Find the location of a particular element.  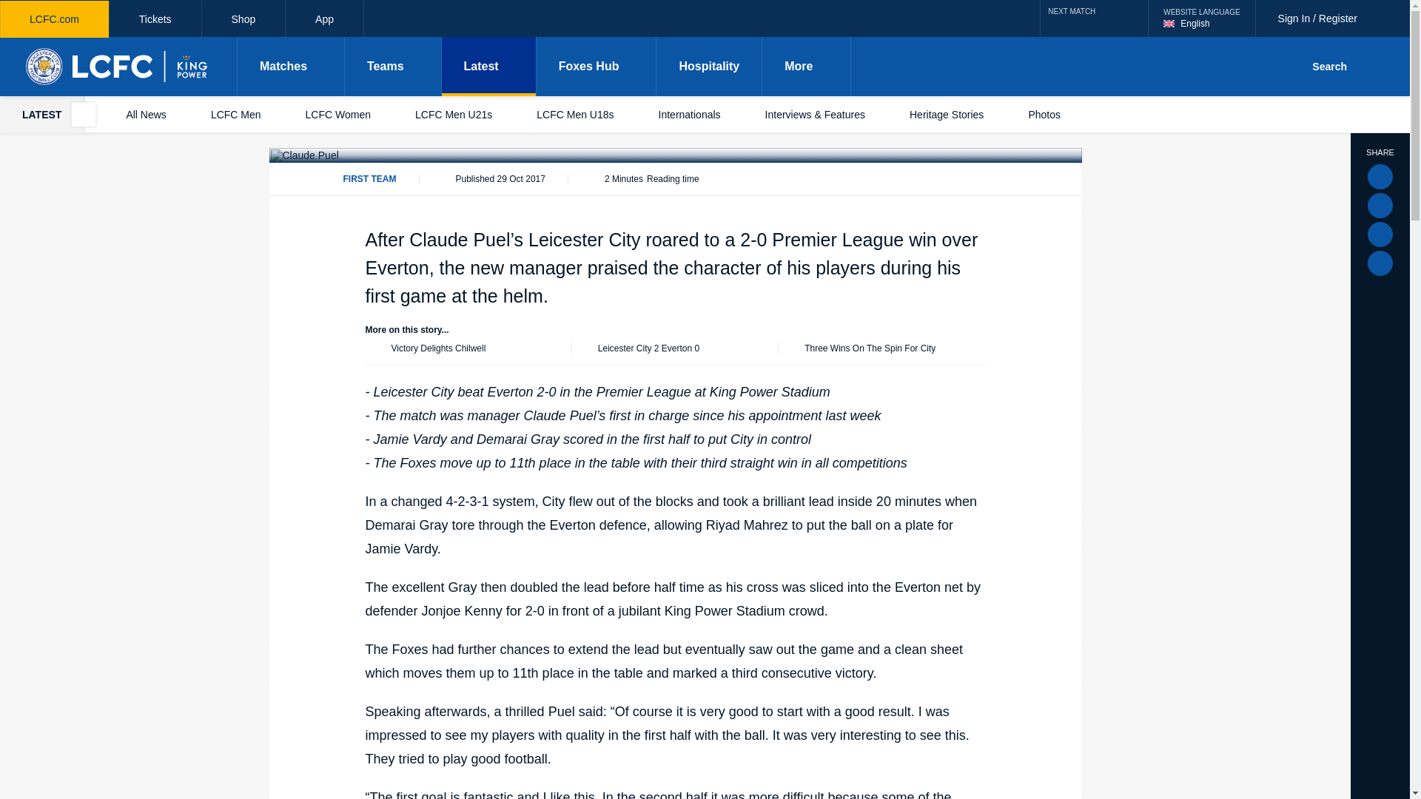

Tickets is located at coordinates (243, 19).